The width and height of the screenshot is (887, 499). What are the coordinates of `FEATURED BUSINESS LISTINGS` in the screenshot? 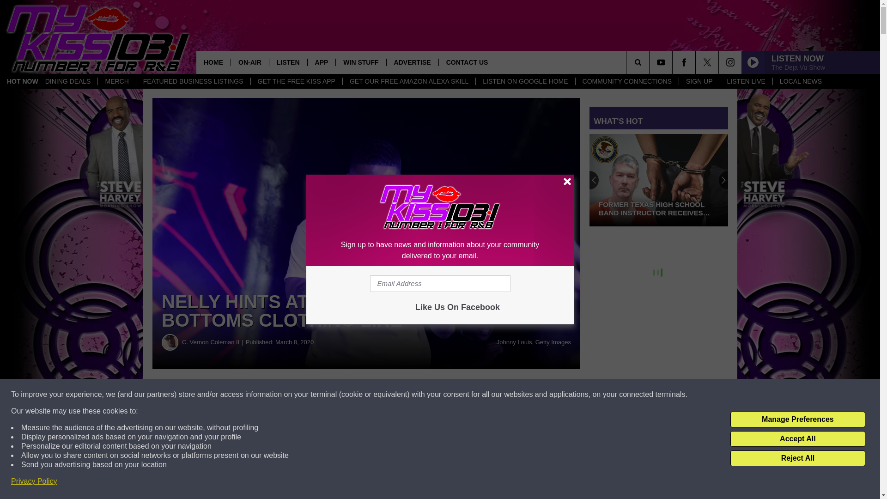 It's located at (193, 81).